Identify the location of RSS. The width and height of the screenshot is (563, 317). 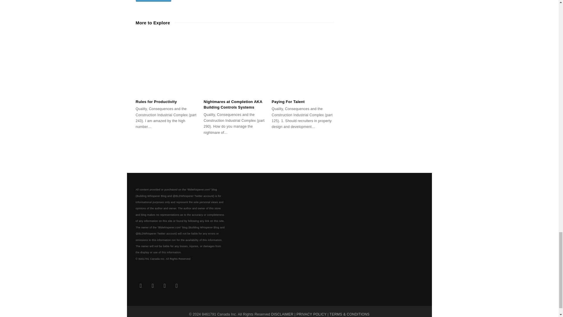
(177, 286).